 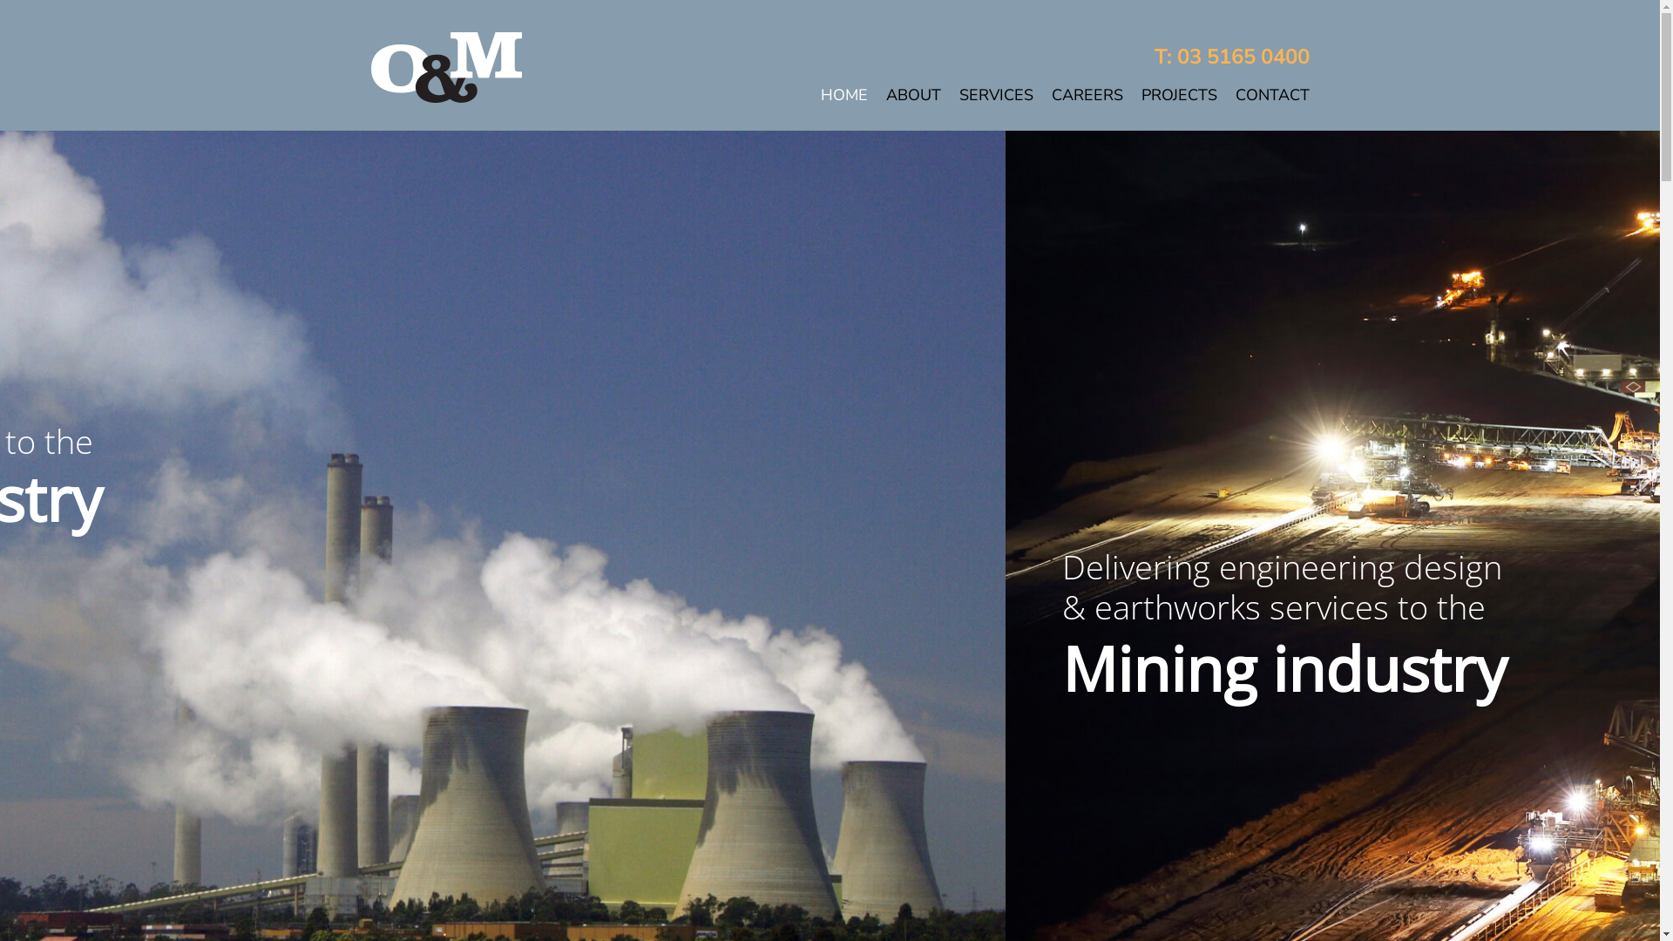 I want to click on PROJECTS, so click(x=1171, y=96).